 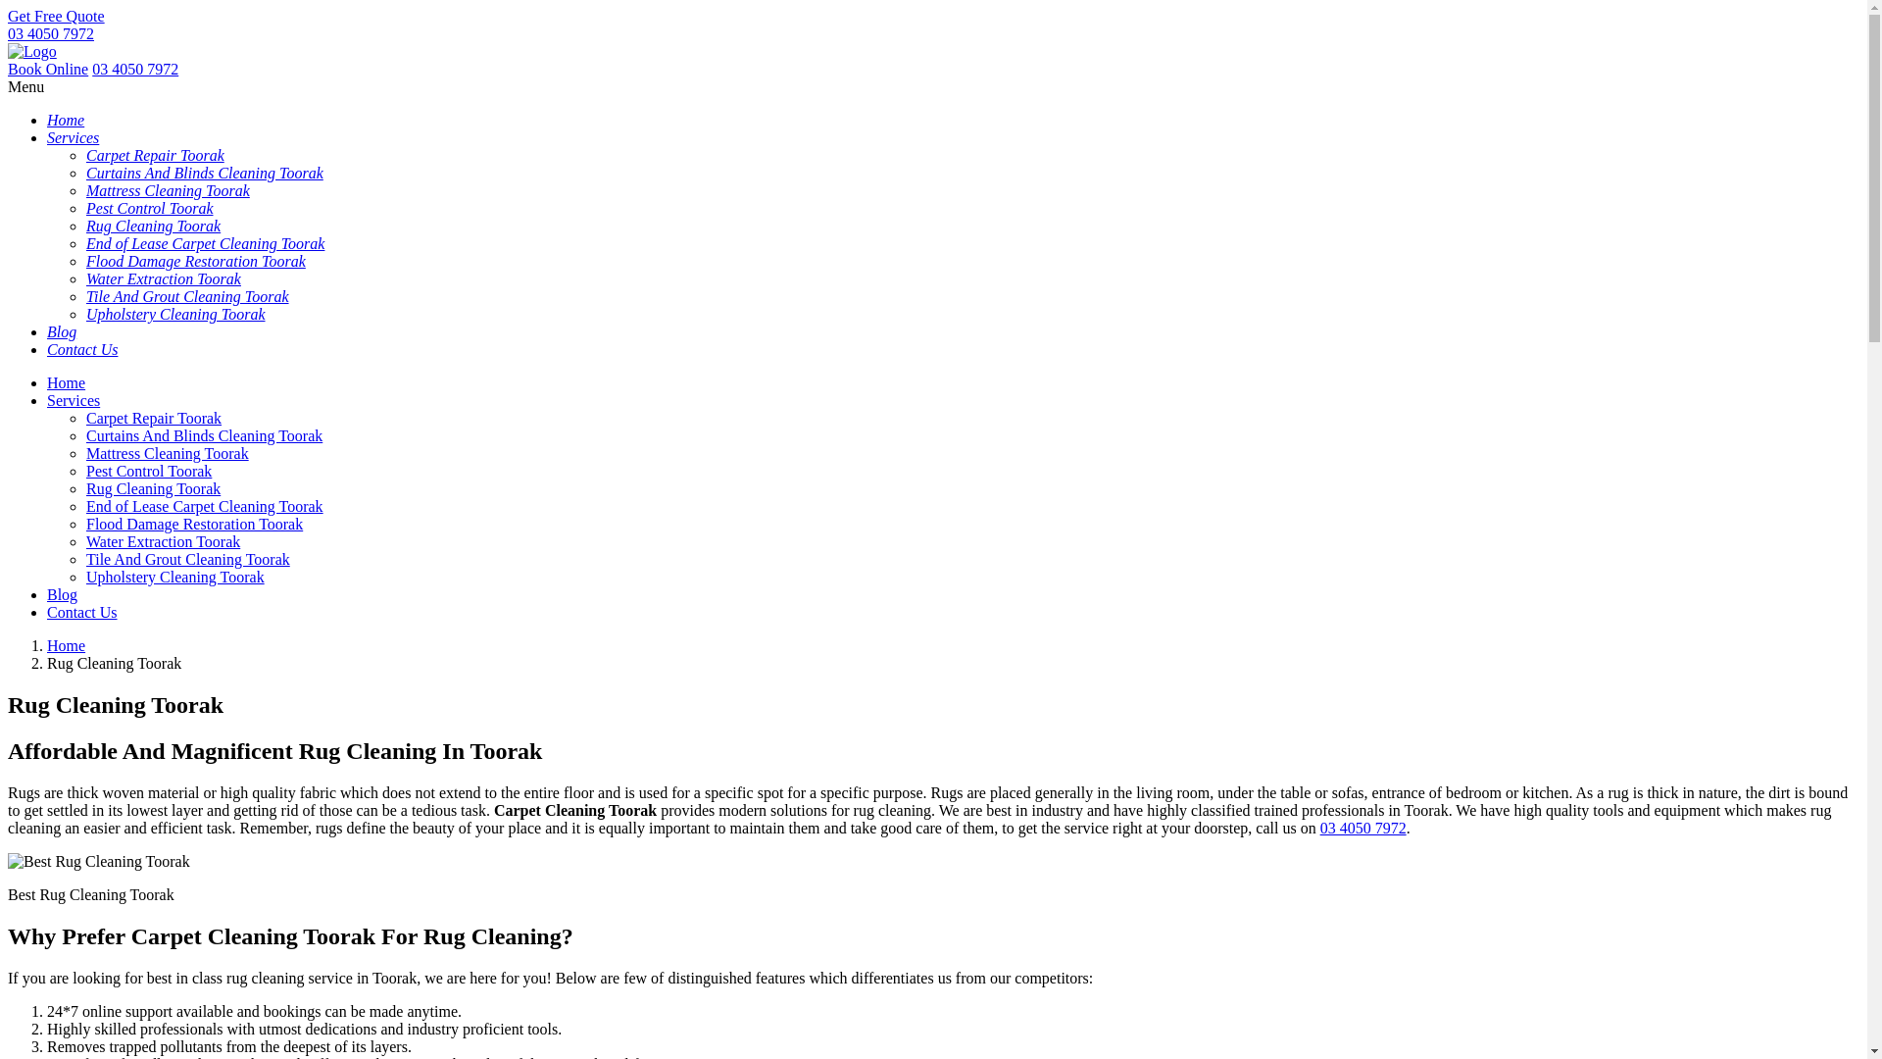 What do you see at coordinates (63, 594) in the screenshot?
I see `Blog` at bounding box center [63, 594].